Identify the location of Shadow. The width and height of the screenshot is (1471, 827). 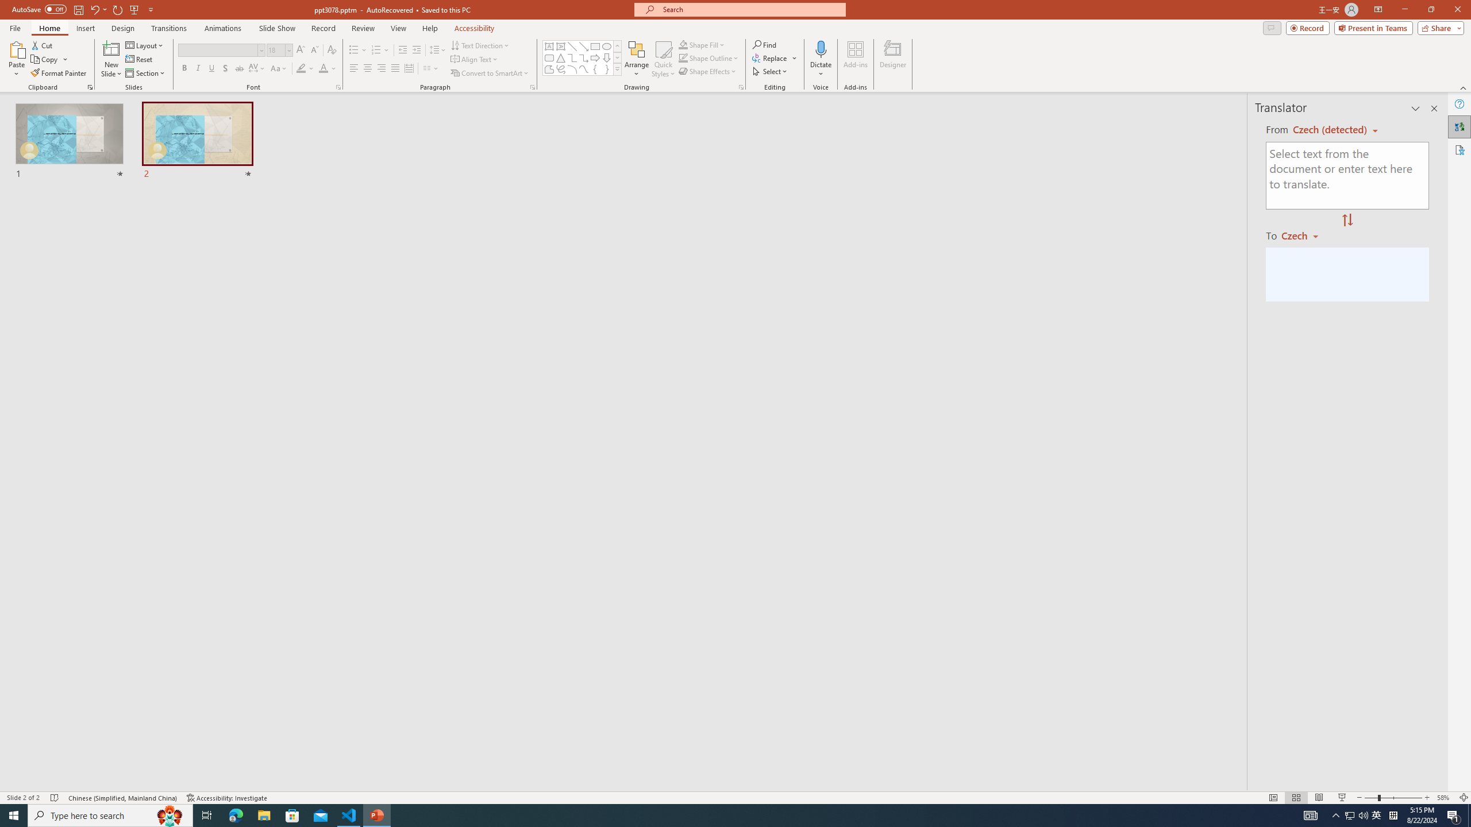
(225, 69).